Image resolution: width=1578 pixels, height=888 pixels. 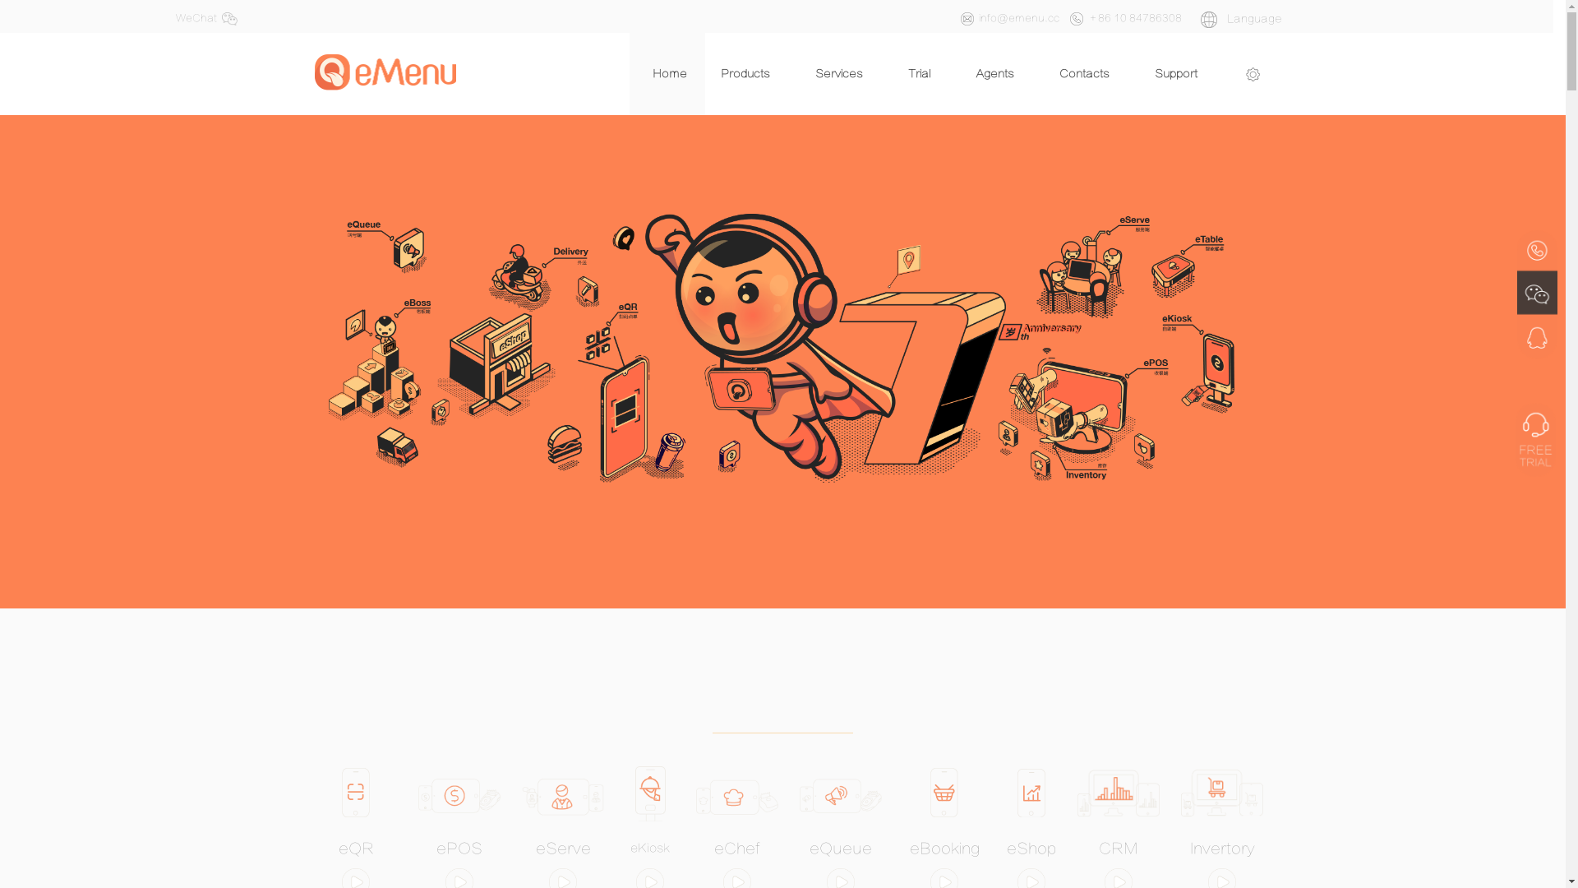 I want to click on   Language, so click(x=1241, y=19).